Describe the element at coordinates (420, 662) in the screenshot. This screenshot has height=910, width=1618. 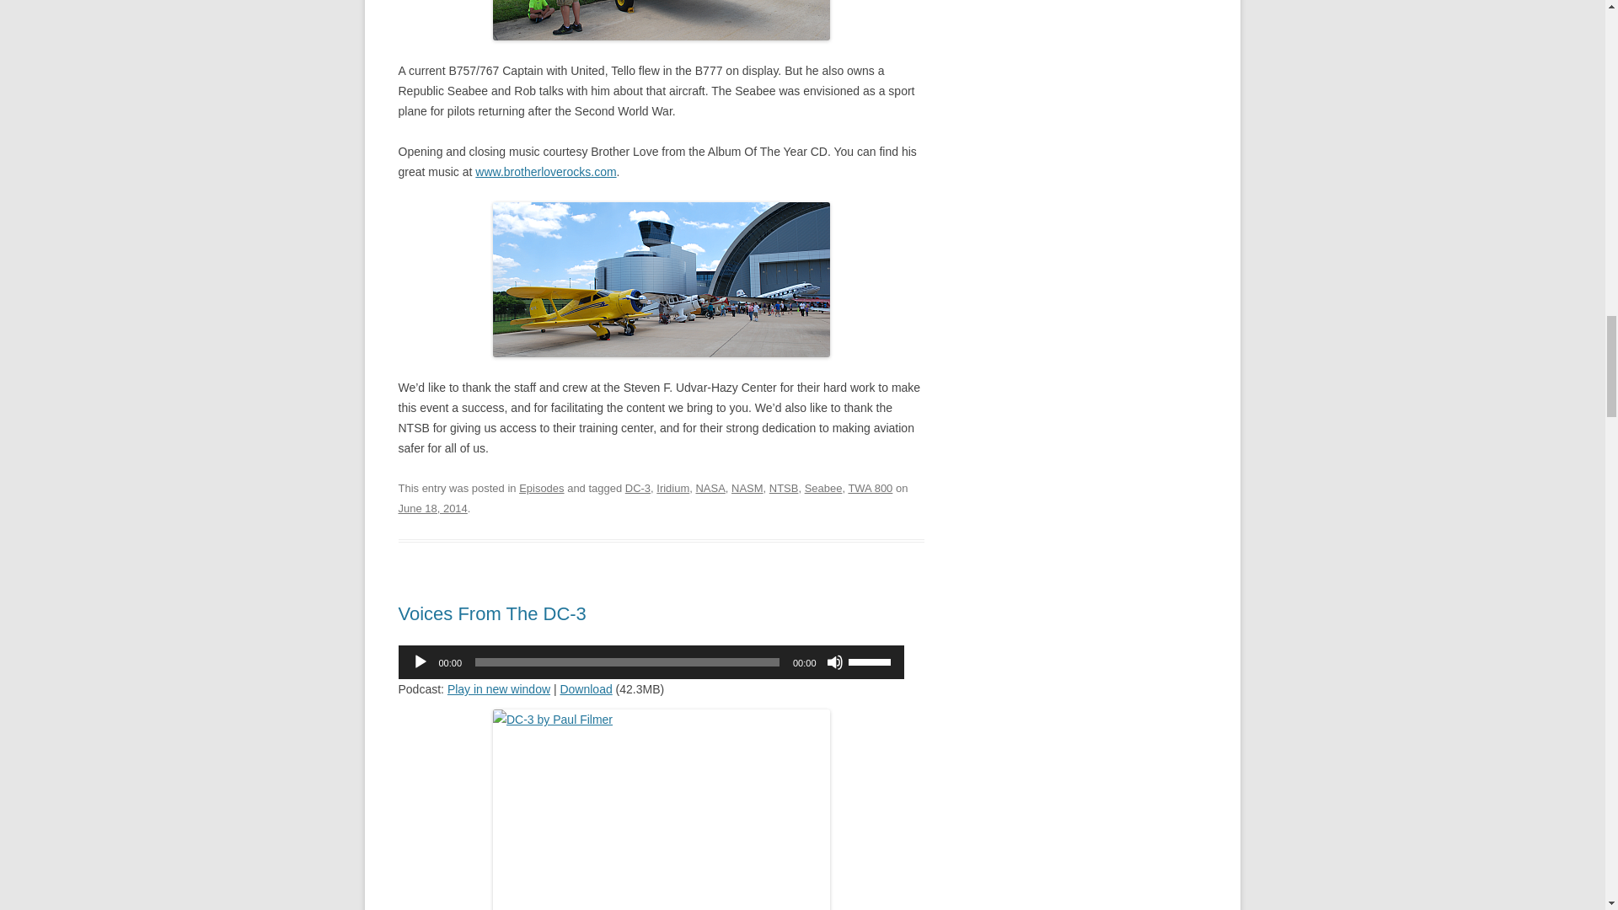
I see `Play` at that location.